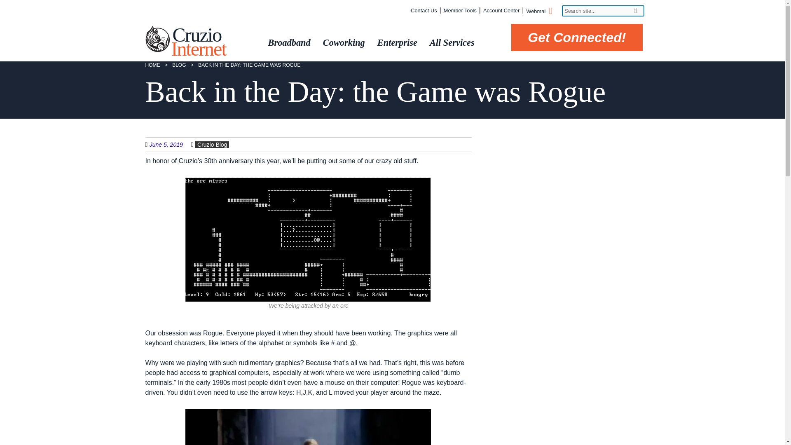  Describe the element at coordinates (450, 42) in the screenshot. I see `All Services` at that location.